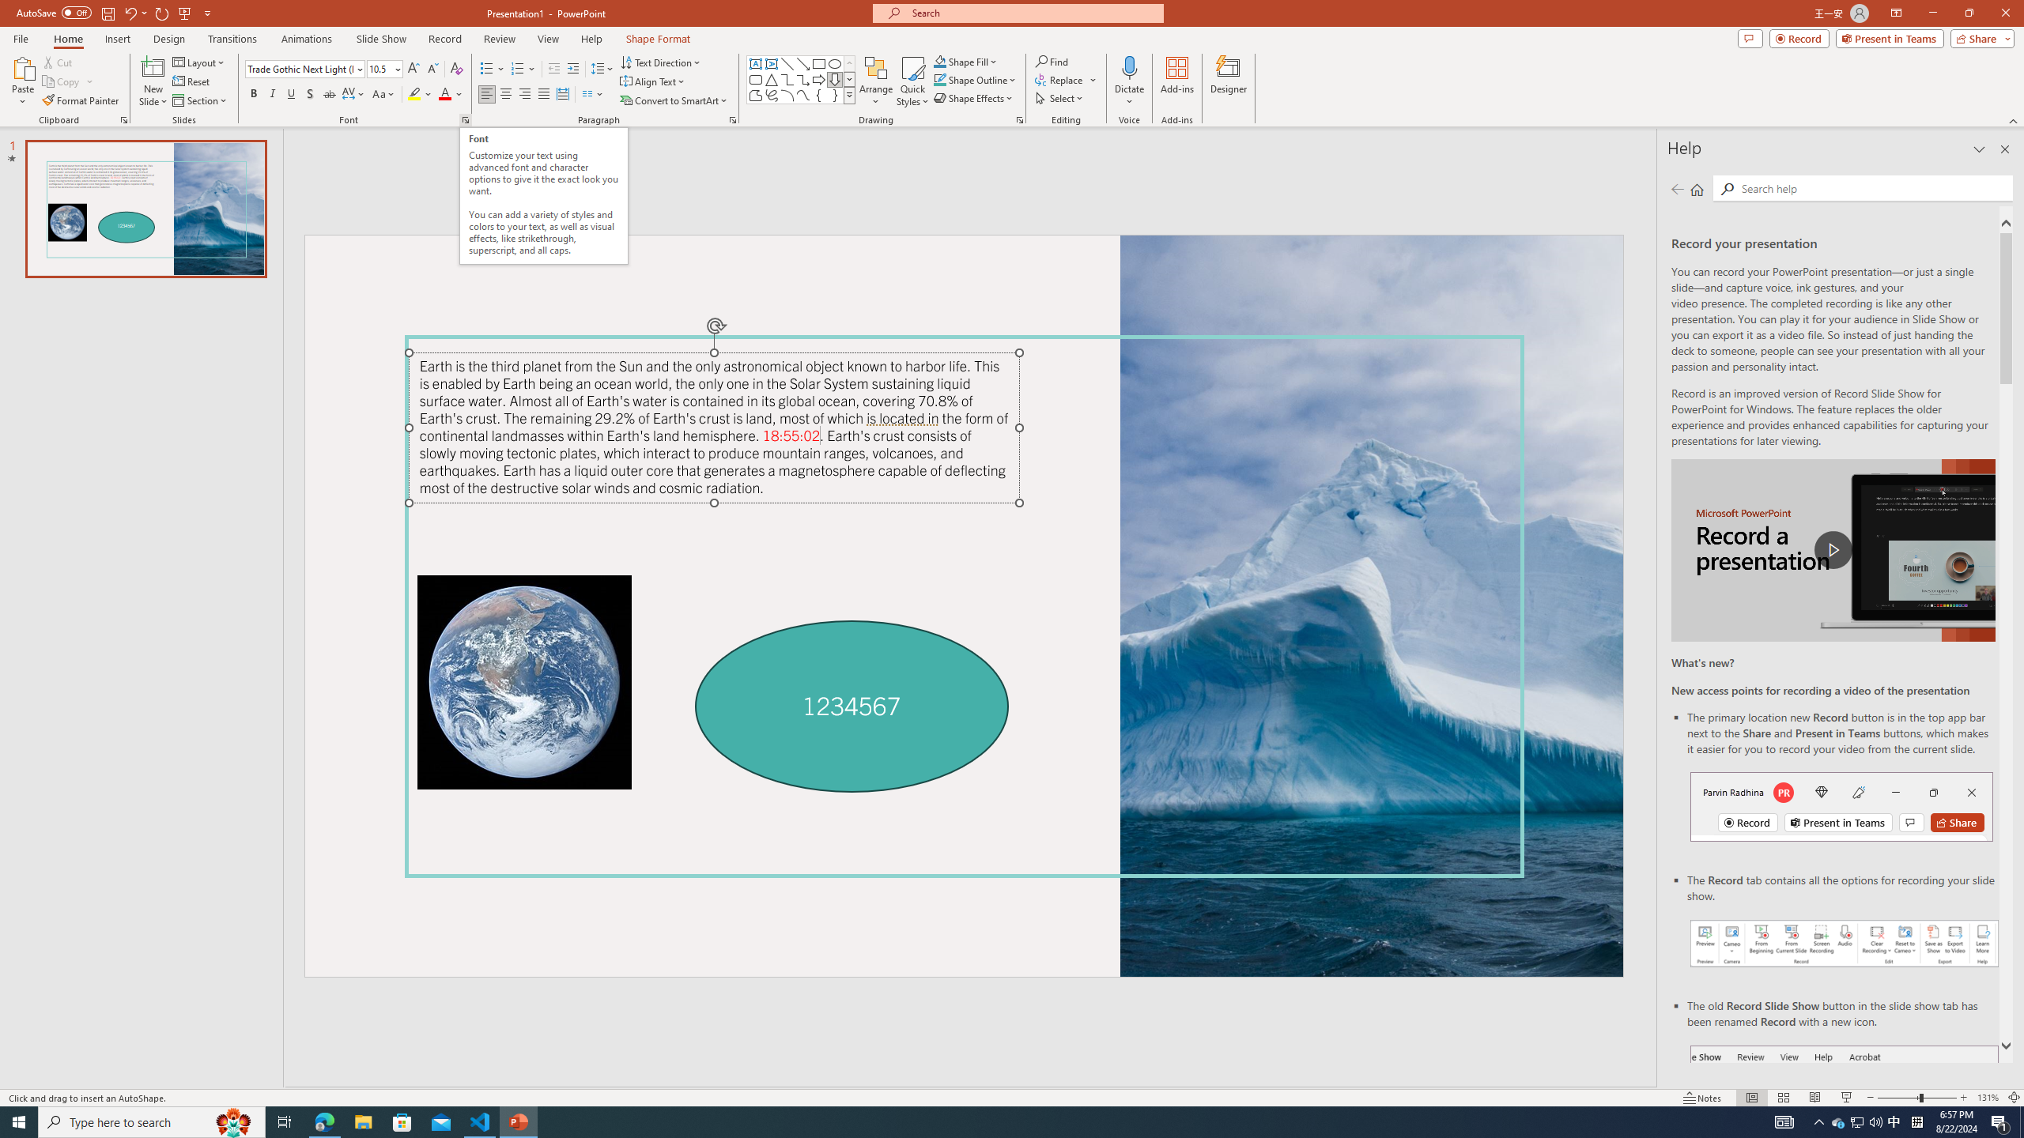 Image resolution: width=2024 pixels, height=1138 pixels. What do you see at coordinates (939, 79) in the screenshot?
I see `Shape Outline Teal, Accent 1` at bounding box center [939, 79].